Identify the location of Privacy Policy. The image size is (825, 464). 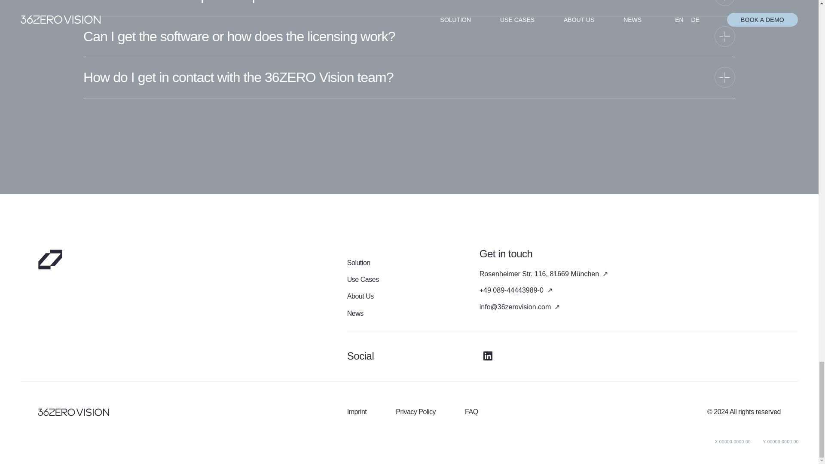
(416, 412).